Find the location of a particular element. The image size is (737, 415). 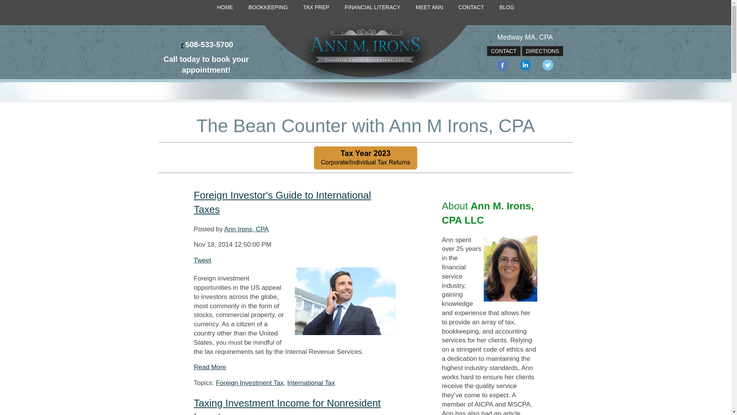

Foreign Investment Tax is located at coordinates (250, 383).